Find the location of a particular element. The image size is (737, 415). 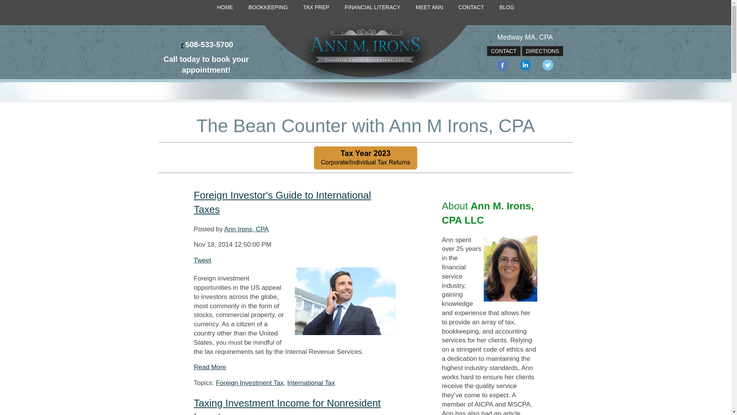

Foreign Investment Tax is located at coordinates (250, 383).